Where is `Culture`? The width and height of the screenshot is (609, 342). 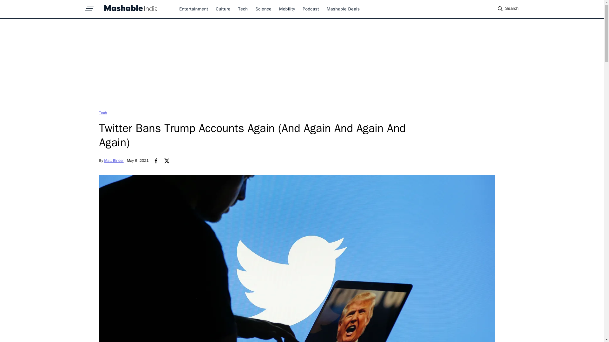 Culture is located at coordinates (223, 9).